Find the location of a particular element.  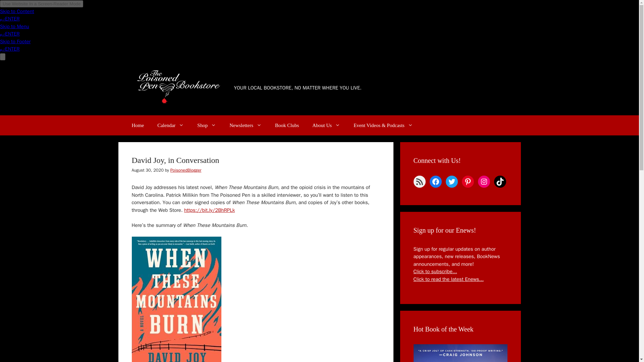

Twitter is located at coordinates (451, 182).